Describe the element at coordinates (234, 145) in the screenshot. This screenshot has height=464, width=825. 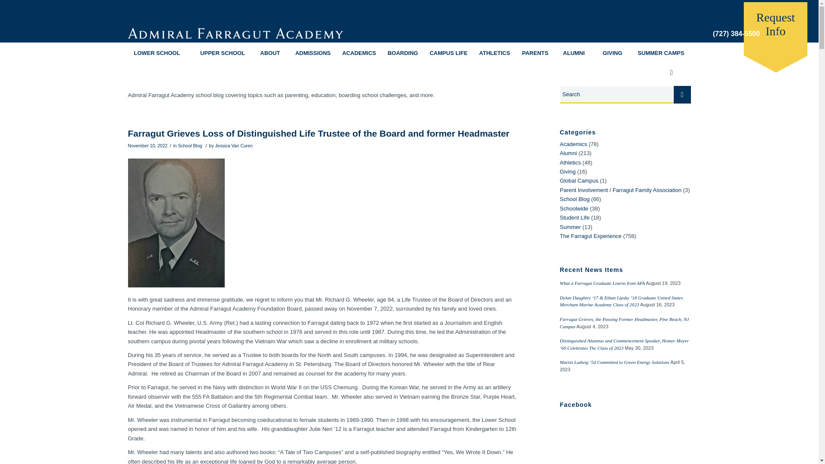
I see `Posts by Jessica Van Curen` at that location.